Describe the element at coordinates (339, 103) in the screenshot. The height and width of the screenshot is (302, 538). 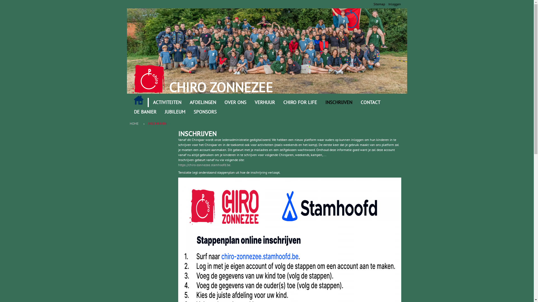
I see `INSCHRIJVEN` at that location.